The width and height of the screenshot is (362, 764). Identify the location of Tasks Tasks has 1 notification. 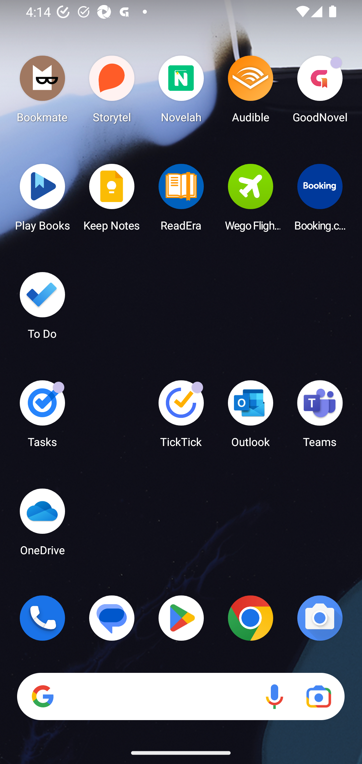
(42, 417).